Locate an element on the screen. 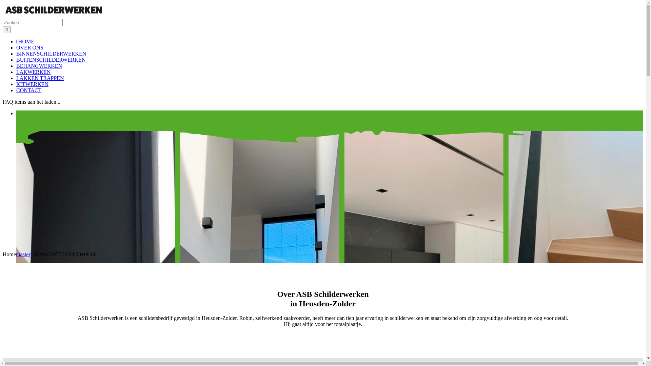 The image size is (651, 366). LAKKEN TRAPPEN is located at coordinates (40, 78).